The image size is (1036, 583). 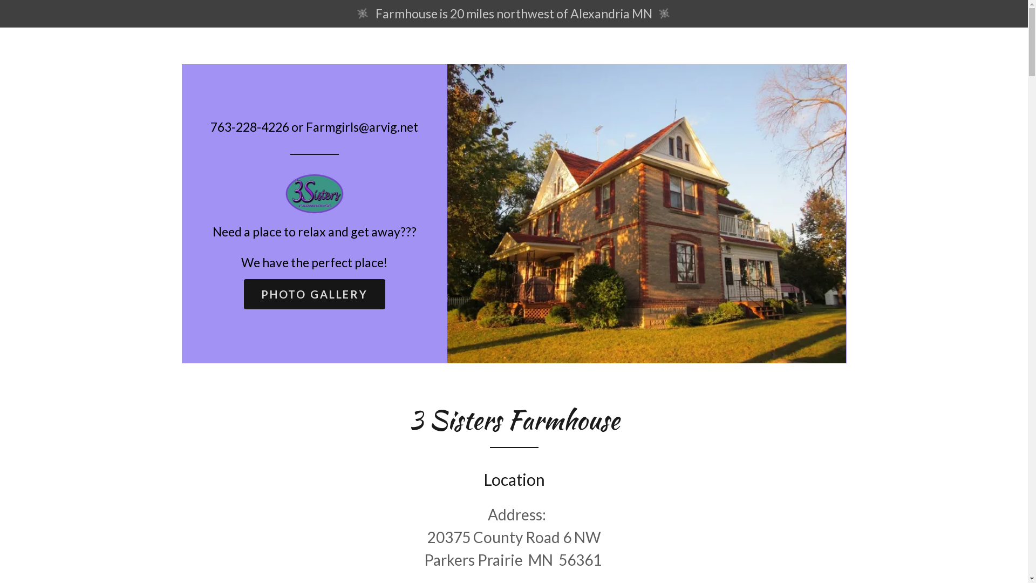 I want to click on PHOTO GALLERY, so click(x=315, y=294).